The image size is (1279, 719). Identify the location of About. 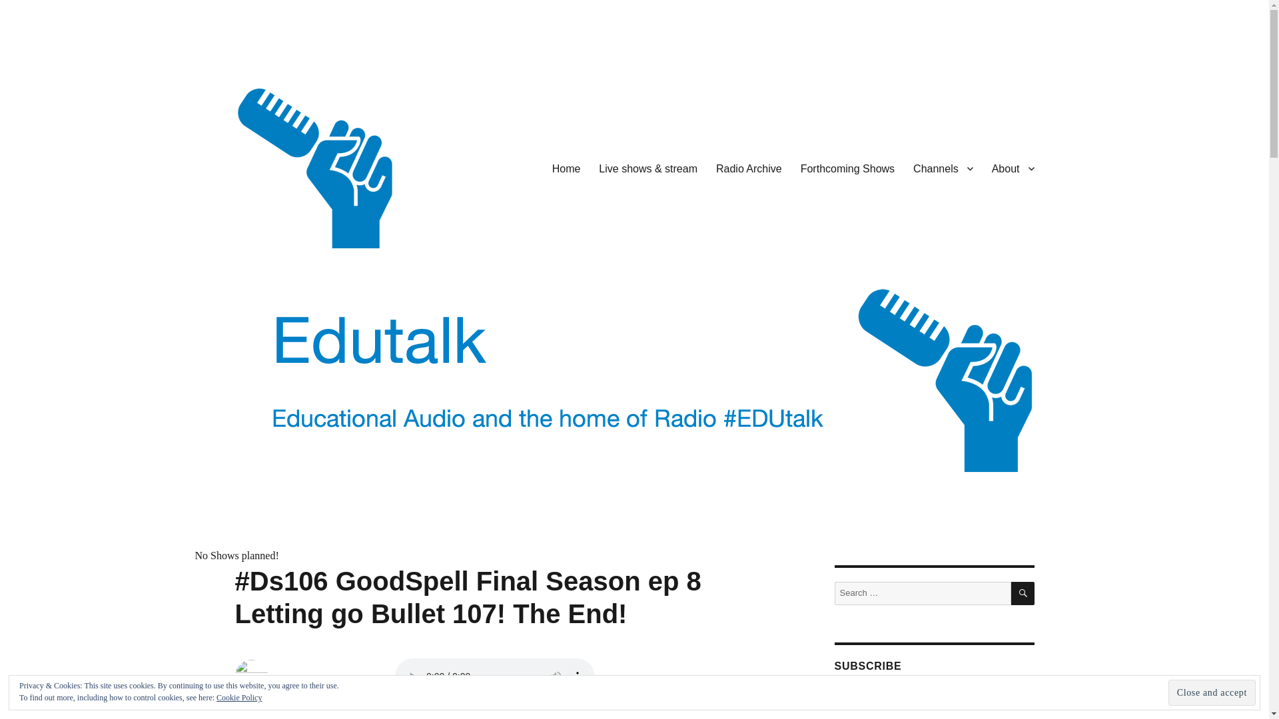
(1013, 168).